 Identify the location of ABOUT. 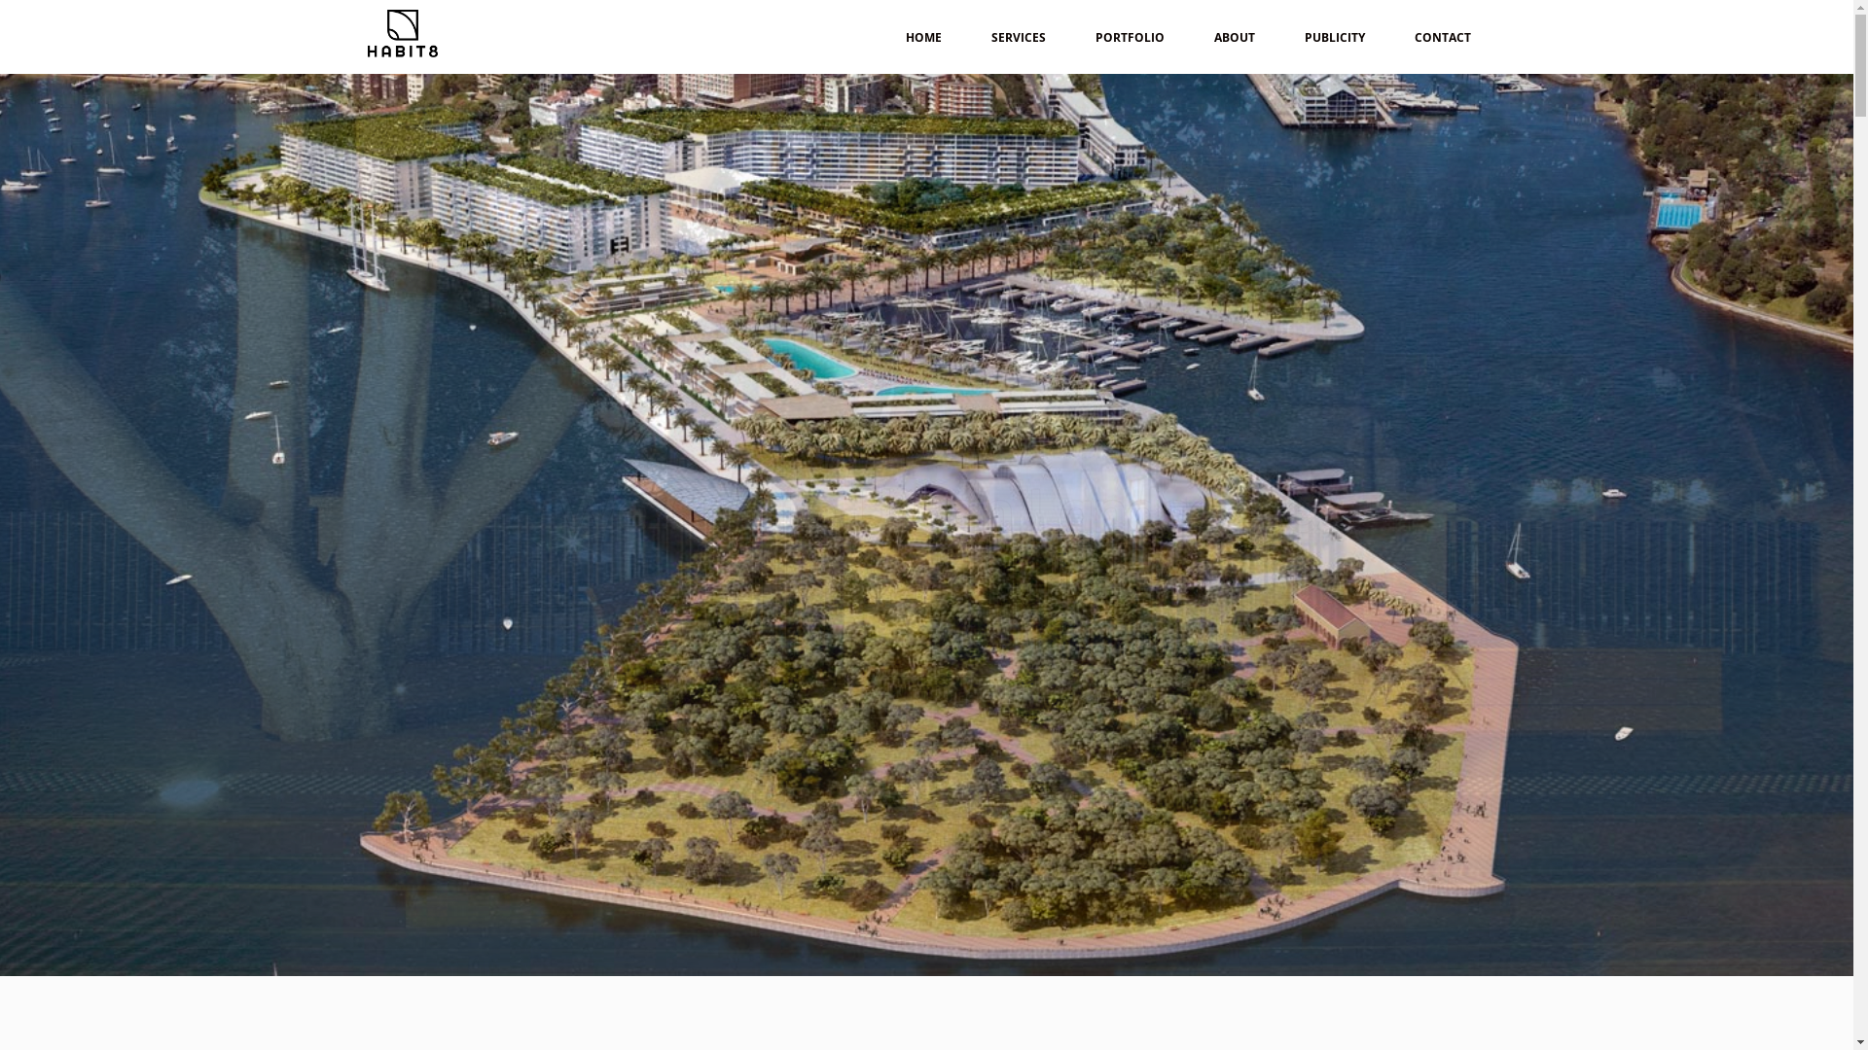
(1234, 37).